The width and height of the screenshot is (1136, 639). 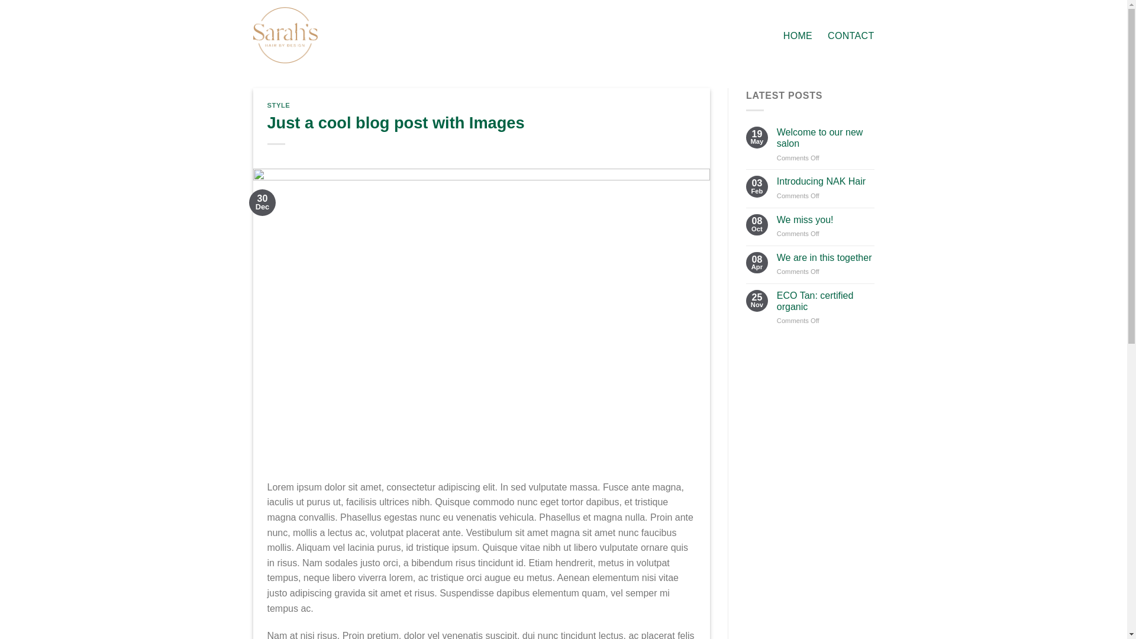 I want to click on Introducing NAK Hair, so click(x=826, y=181).